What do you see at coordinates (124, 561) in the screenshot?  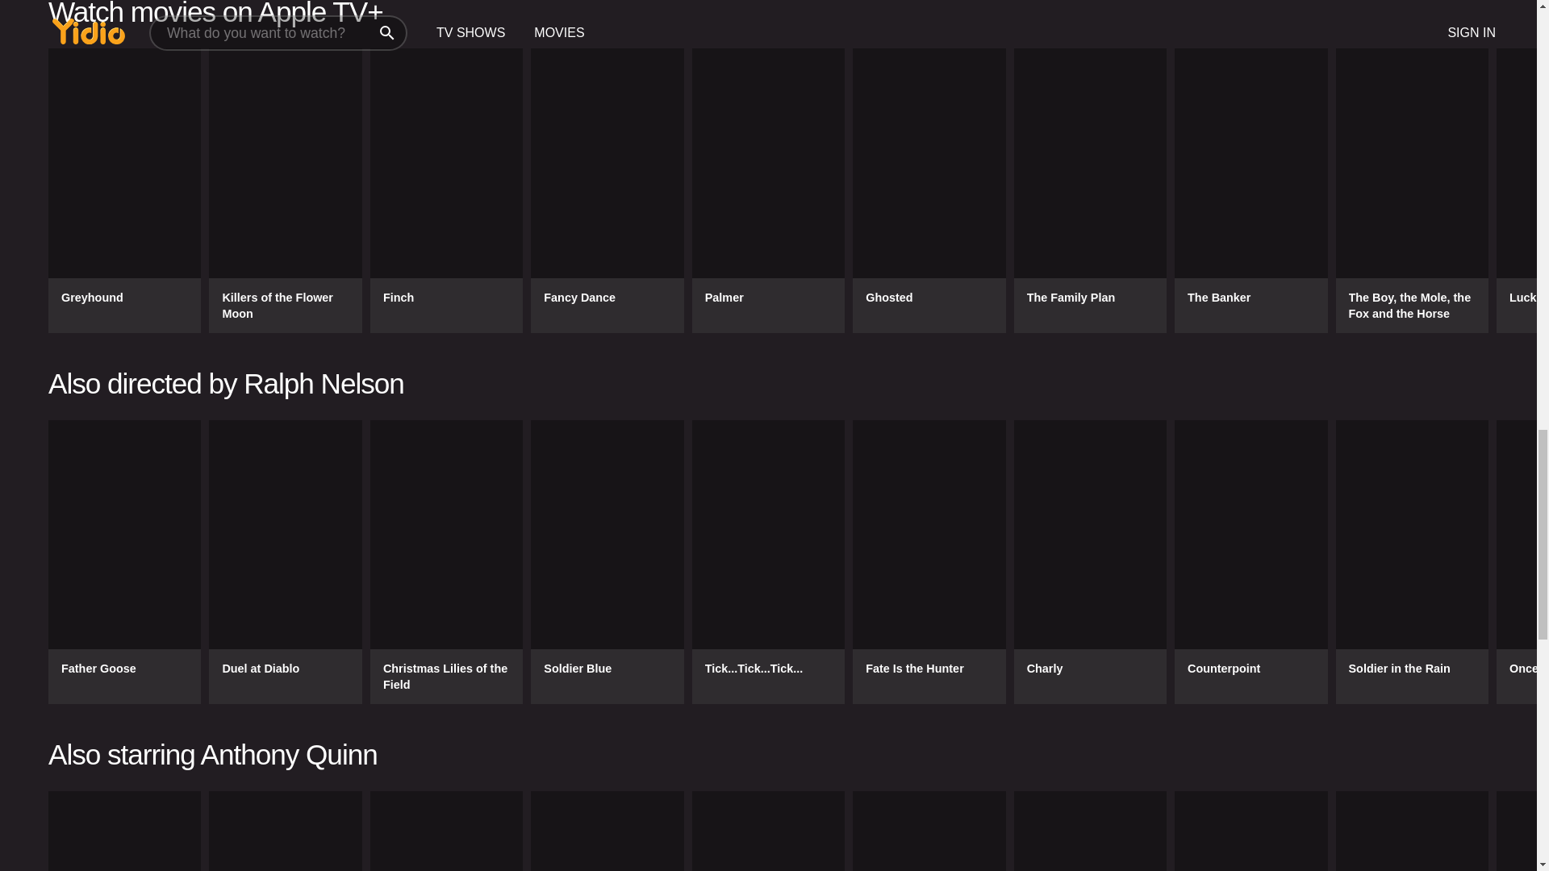 I see `Father Goose` at bounding box center [124, 561].